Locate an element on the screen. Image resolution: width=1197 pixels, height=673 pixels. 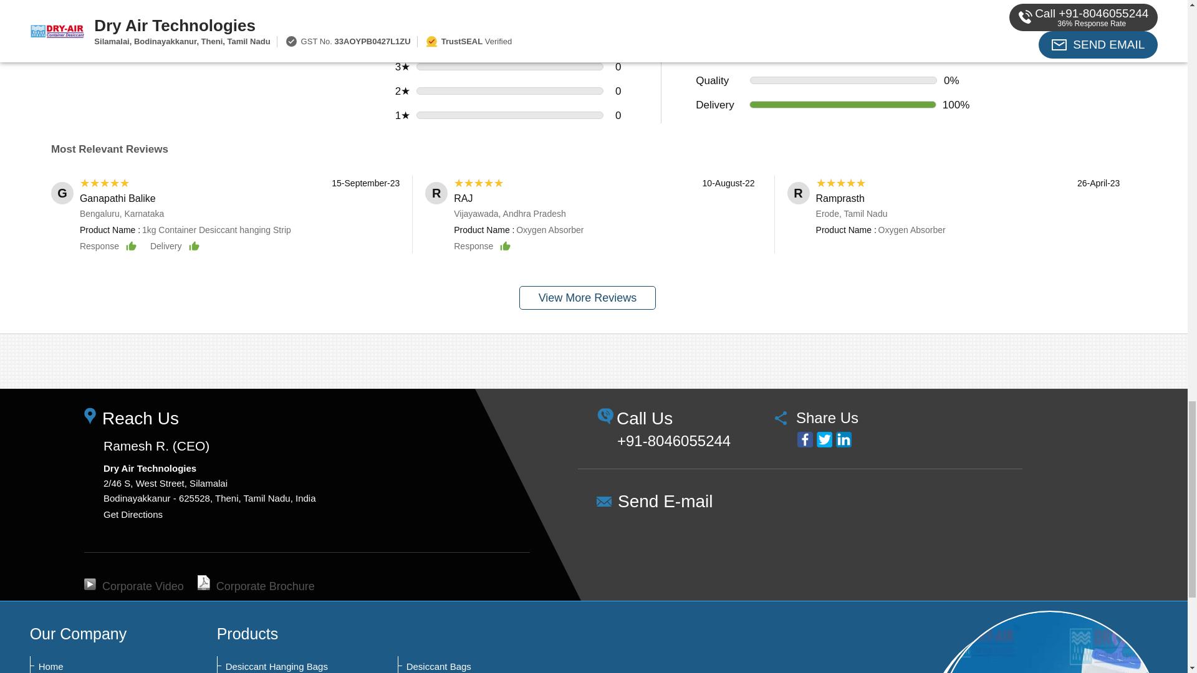
4.8 out of 5 Votes is located at coordinates (238, 17).